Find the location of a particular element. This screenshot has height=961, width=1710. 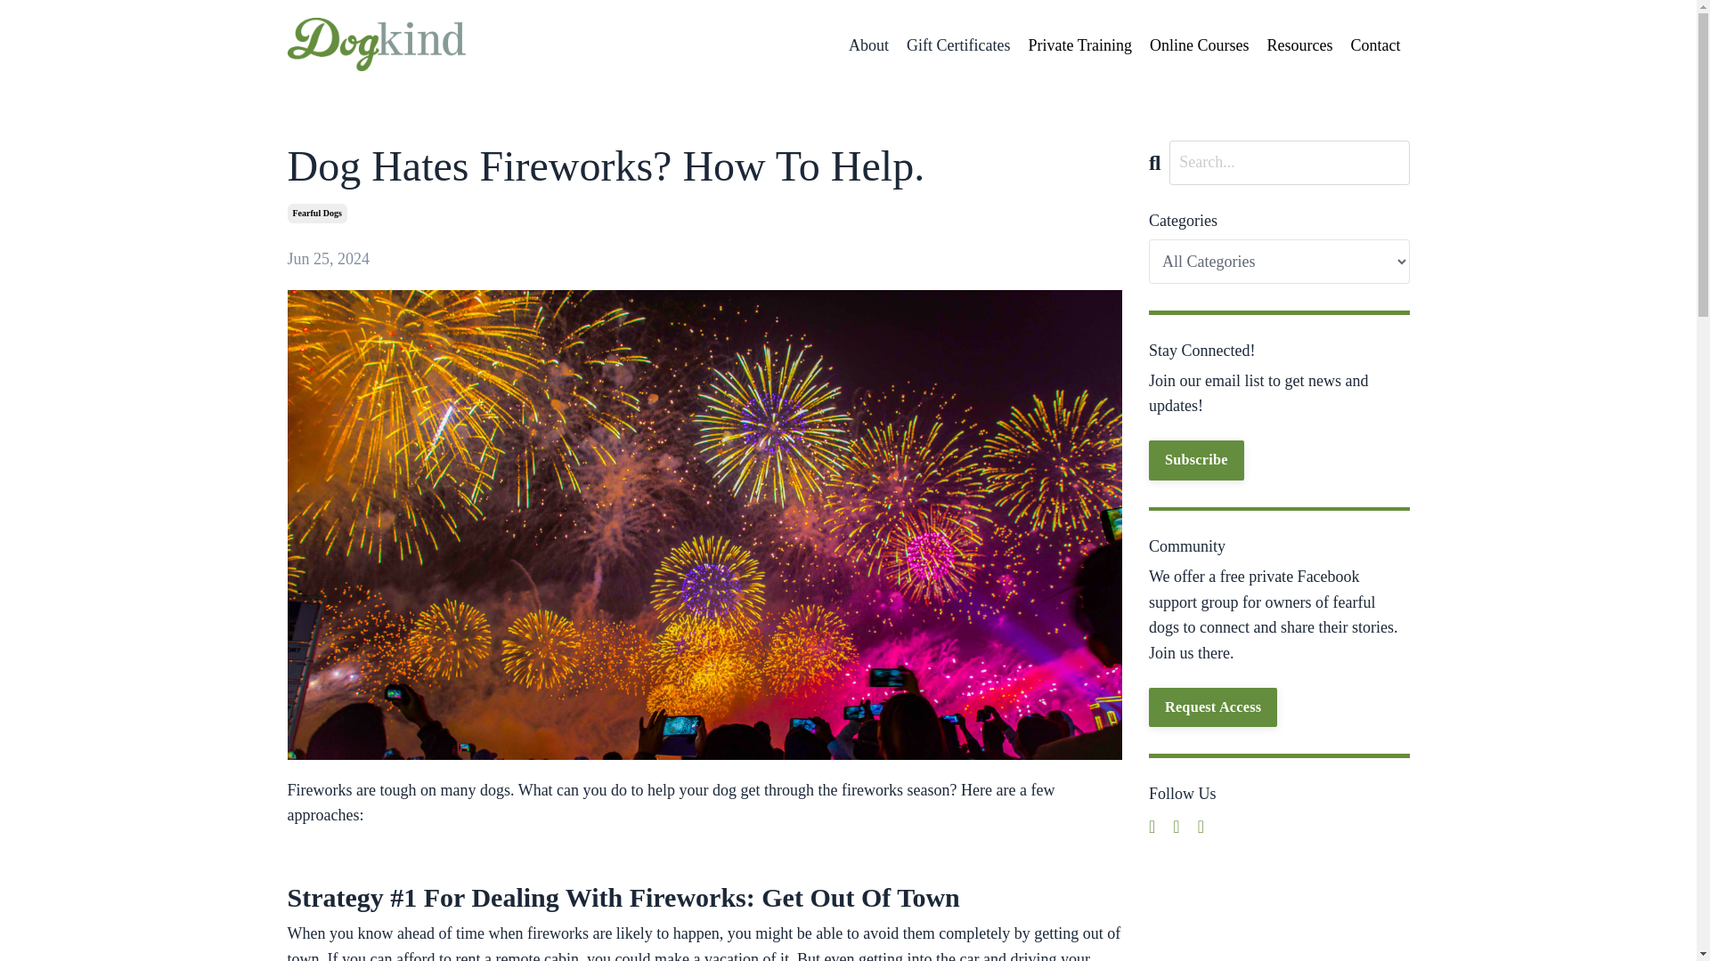

Request Access is located at coordinates (1213, 707).